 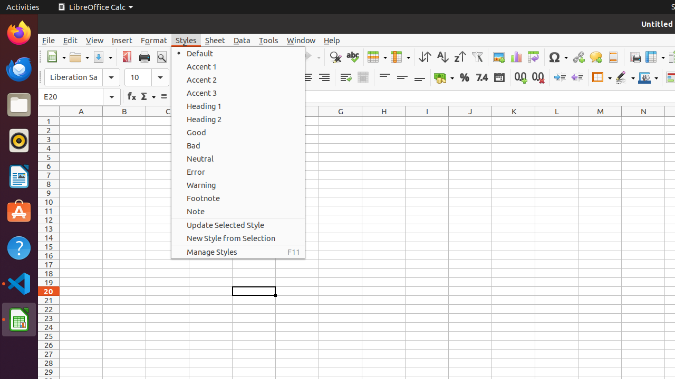 I want to click on Warning, so click(x=238, y=185).